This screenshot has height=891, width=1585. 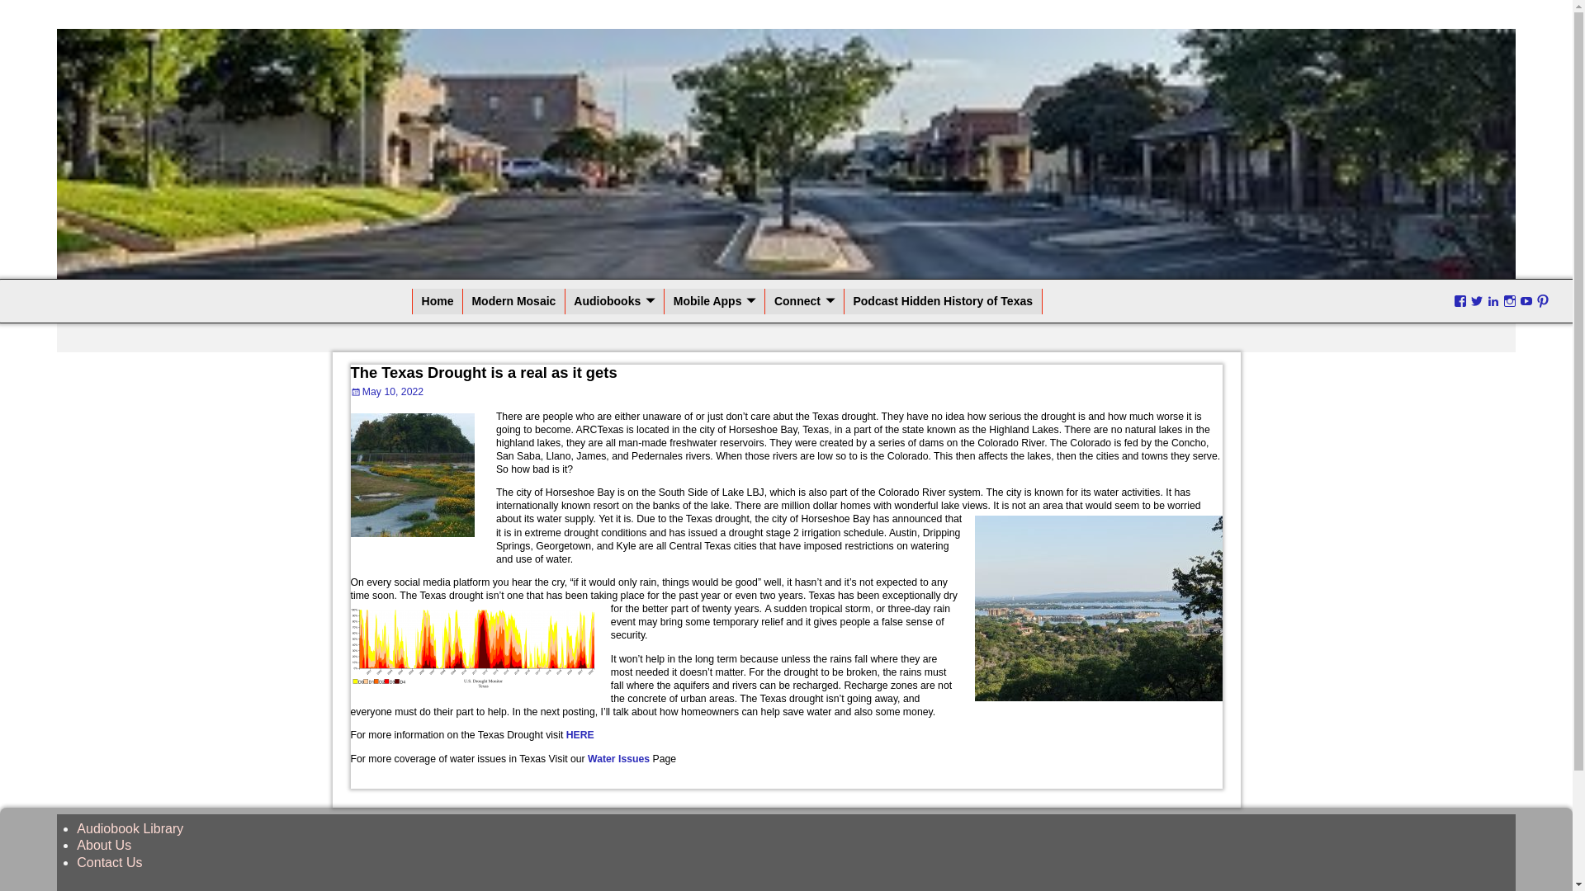 I want to click on Contact Us, so click(x=109, y=862).